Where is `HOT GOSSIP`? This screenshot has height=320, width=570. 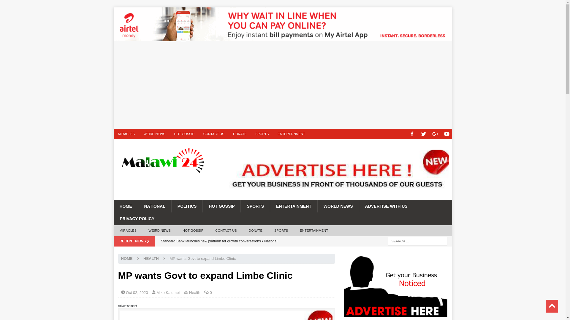 HOT GOSSIP is located at coordinates (184, 134).